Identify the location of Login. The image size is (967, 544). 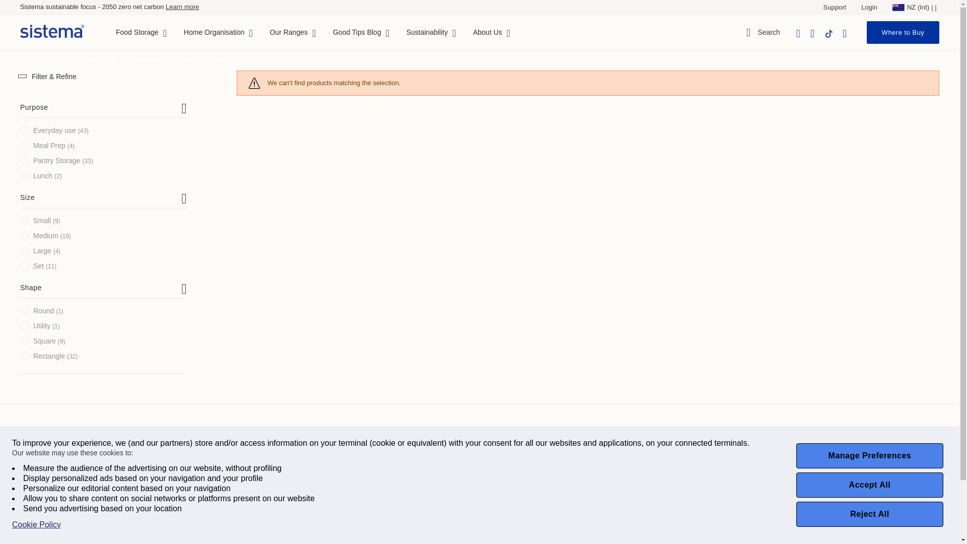
(869, 7).